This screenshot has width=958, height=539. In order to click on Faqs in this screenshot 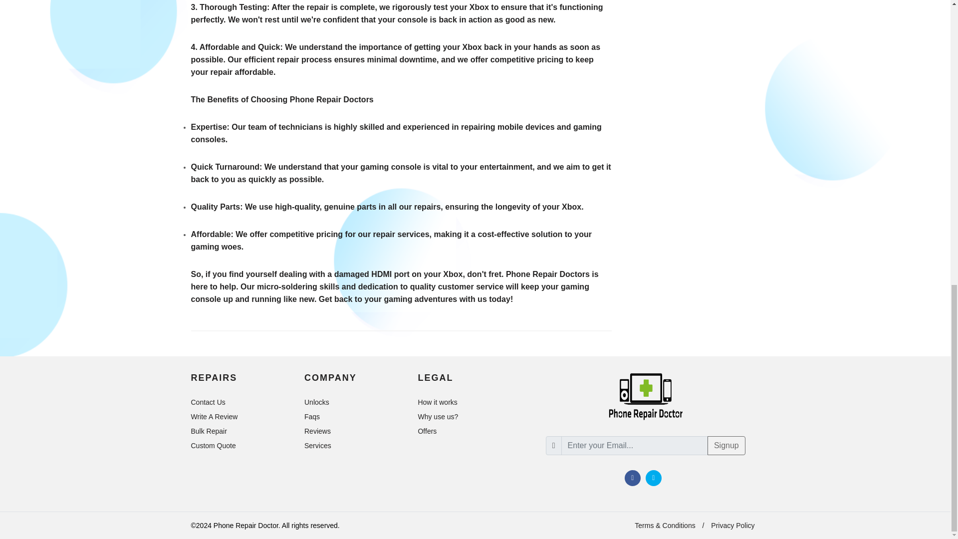, I will do `click(312, 416)`.